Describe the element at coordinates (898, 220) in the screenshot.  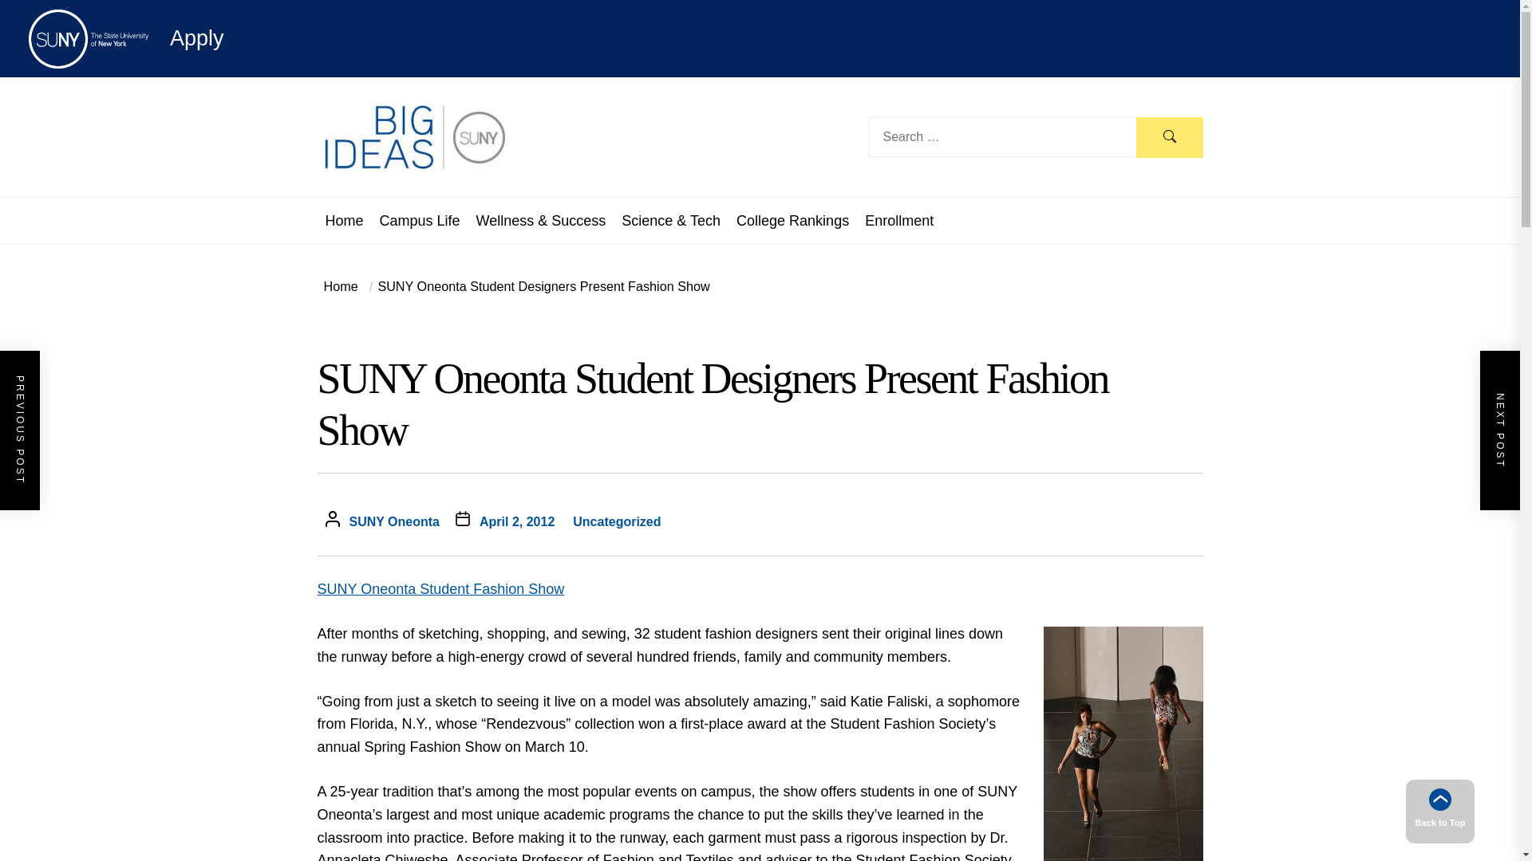
I see `Enrollment` at that location.